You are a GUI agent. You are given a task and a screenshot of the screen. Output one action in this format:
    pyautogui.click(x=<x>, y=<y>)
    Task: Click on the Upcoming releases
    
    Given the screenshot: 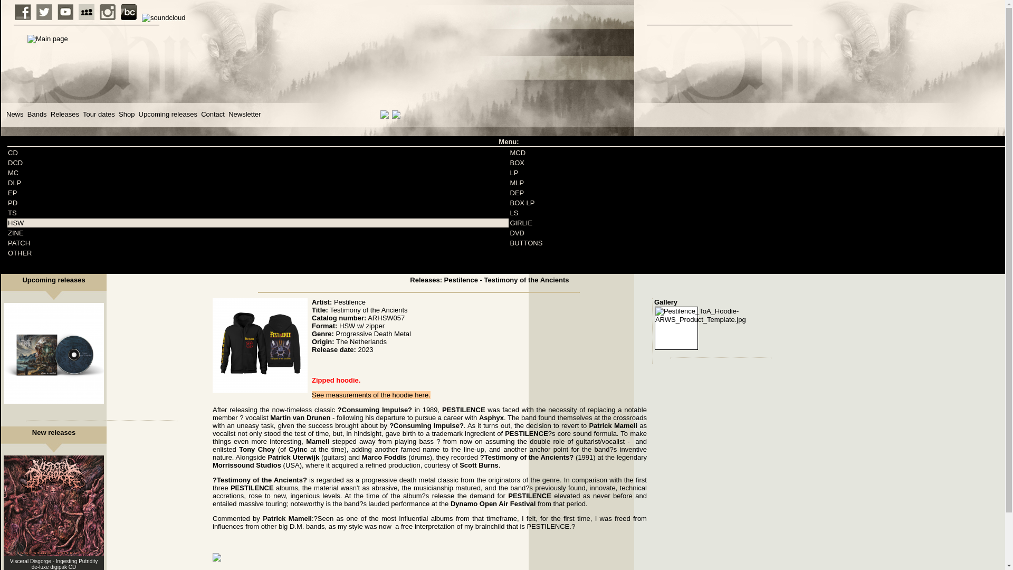 What is the action you would take?
    pyautogui.click(x=168, y=114)
    